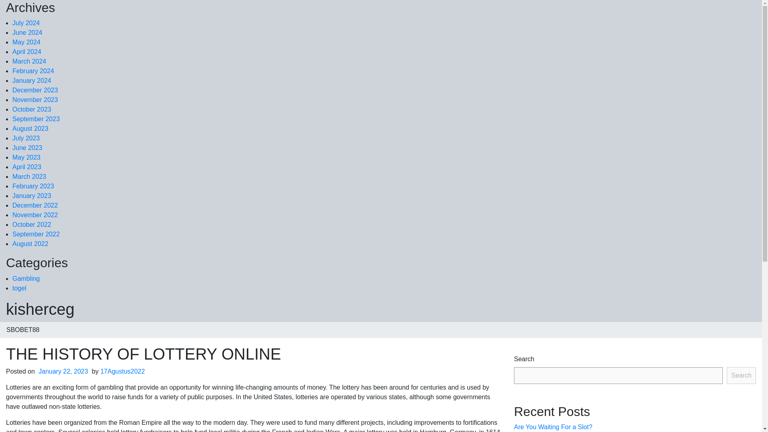 The width and height of the screenshot is (768, 432). What do you see at coordinates (32, 80) in the screenshot?
I see `January 2024` at bounding box center [32, 80].